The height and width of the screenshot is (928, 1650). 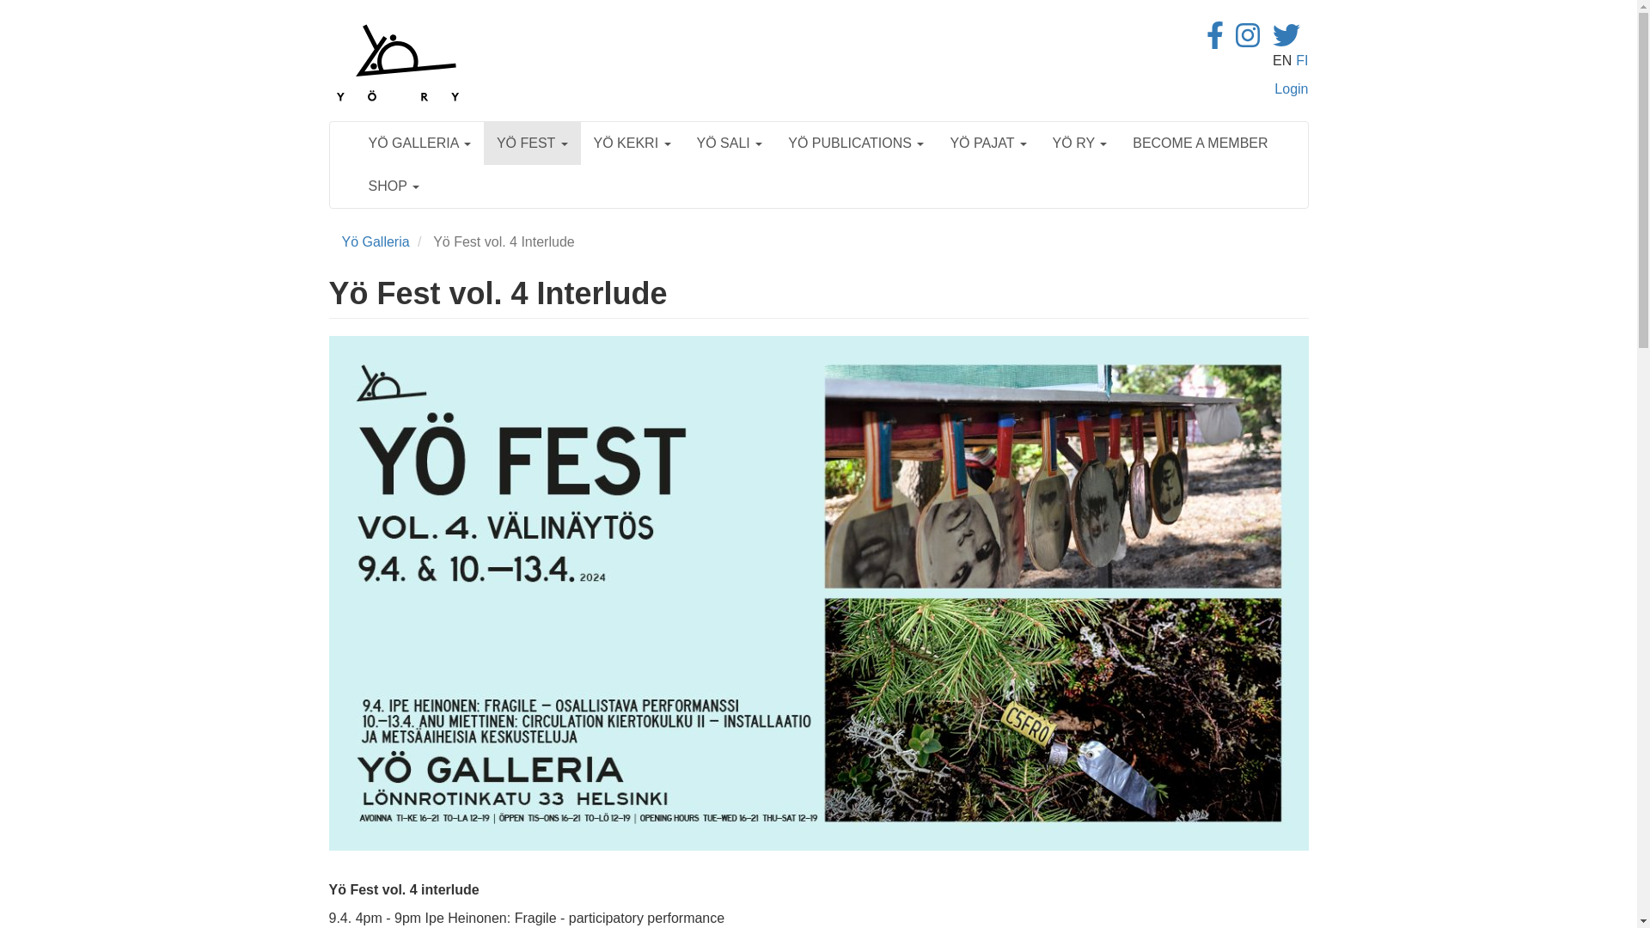 I want to click on Login, so click(x=1291, y=89).